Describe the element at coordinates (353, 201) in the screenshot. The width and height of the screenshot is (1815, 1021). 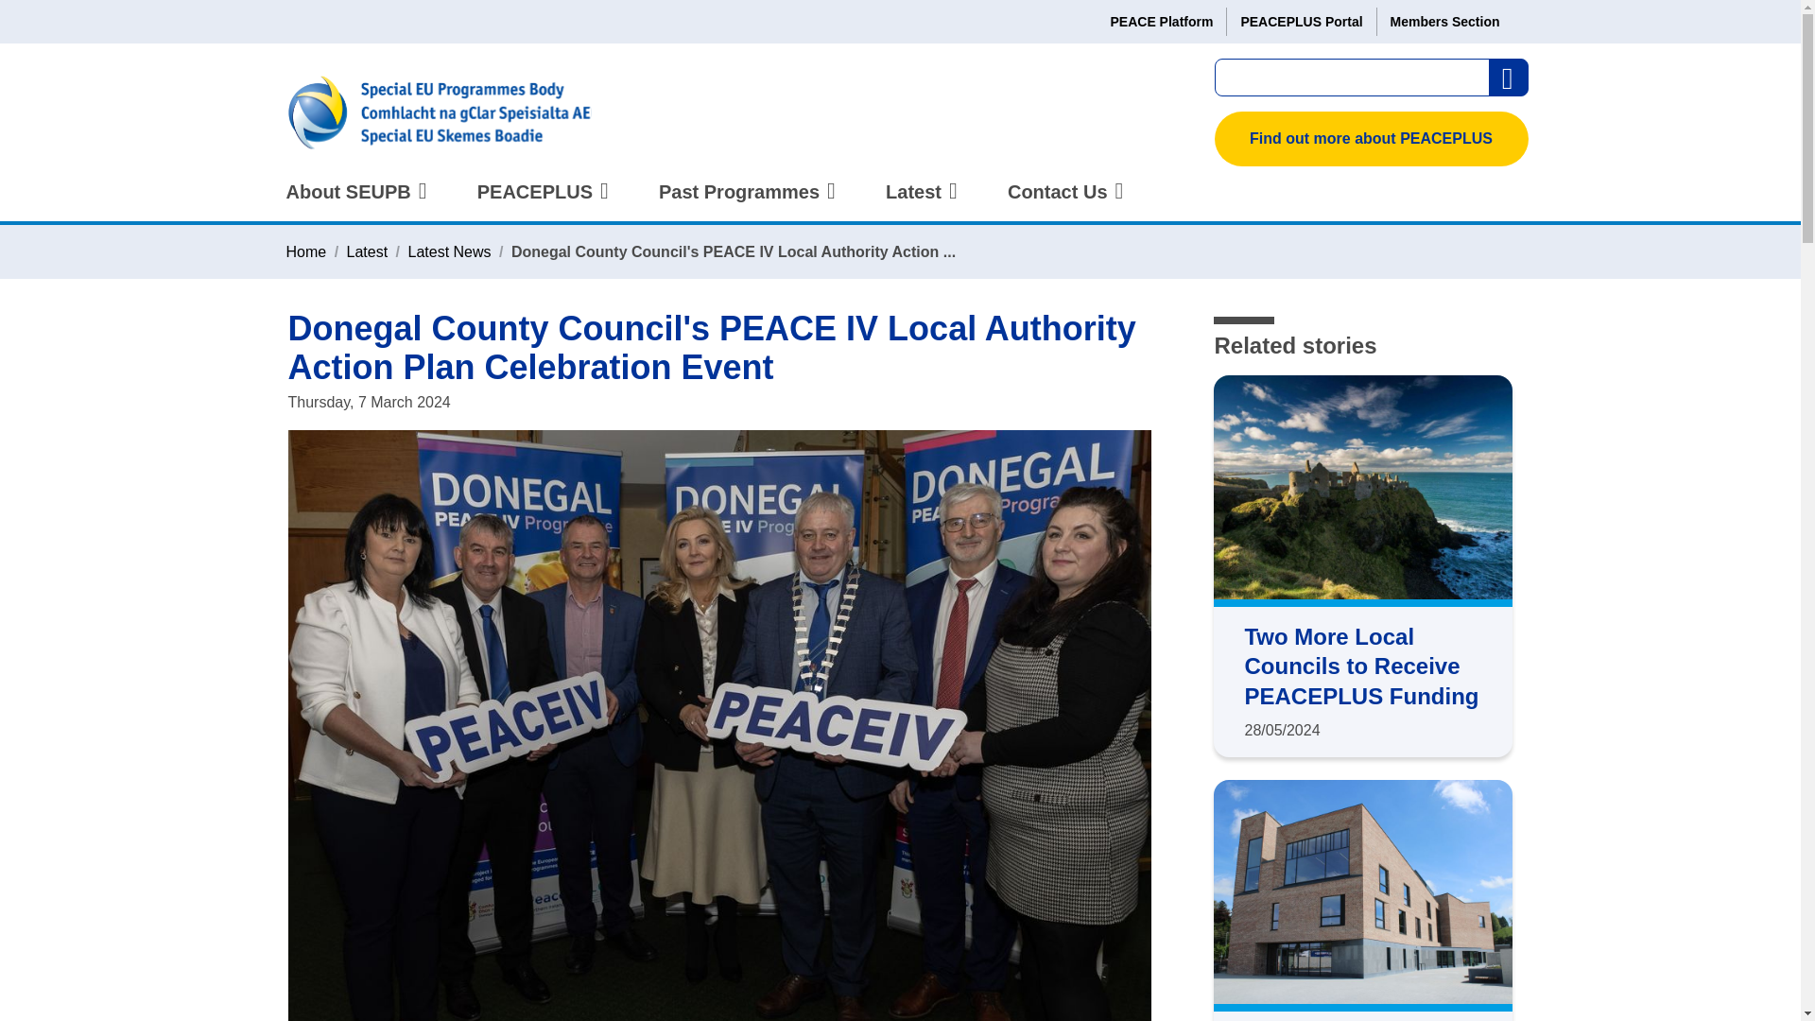
I see `About SEUPB` at that location.